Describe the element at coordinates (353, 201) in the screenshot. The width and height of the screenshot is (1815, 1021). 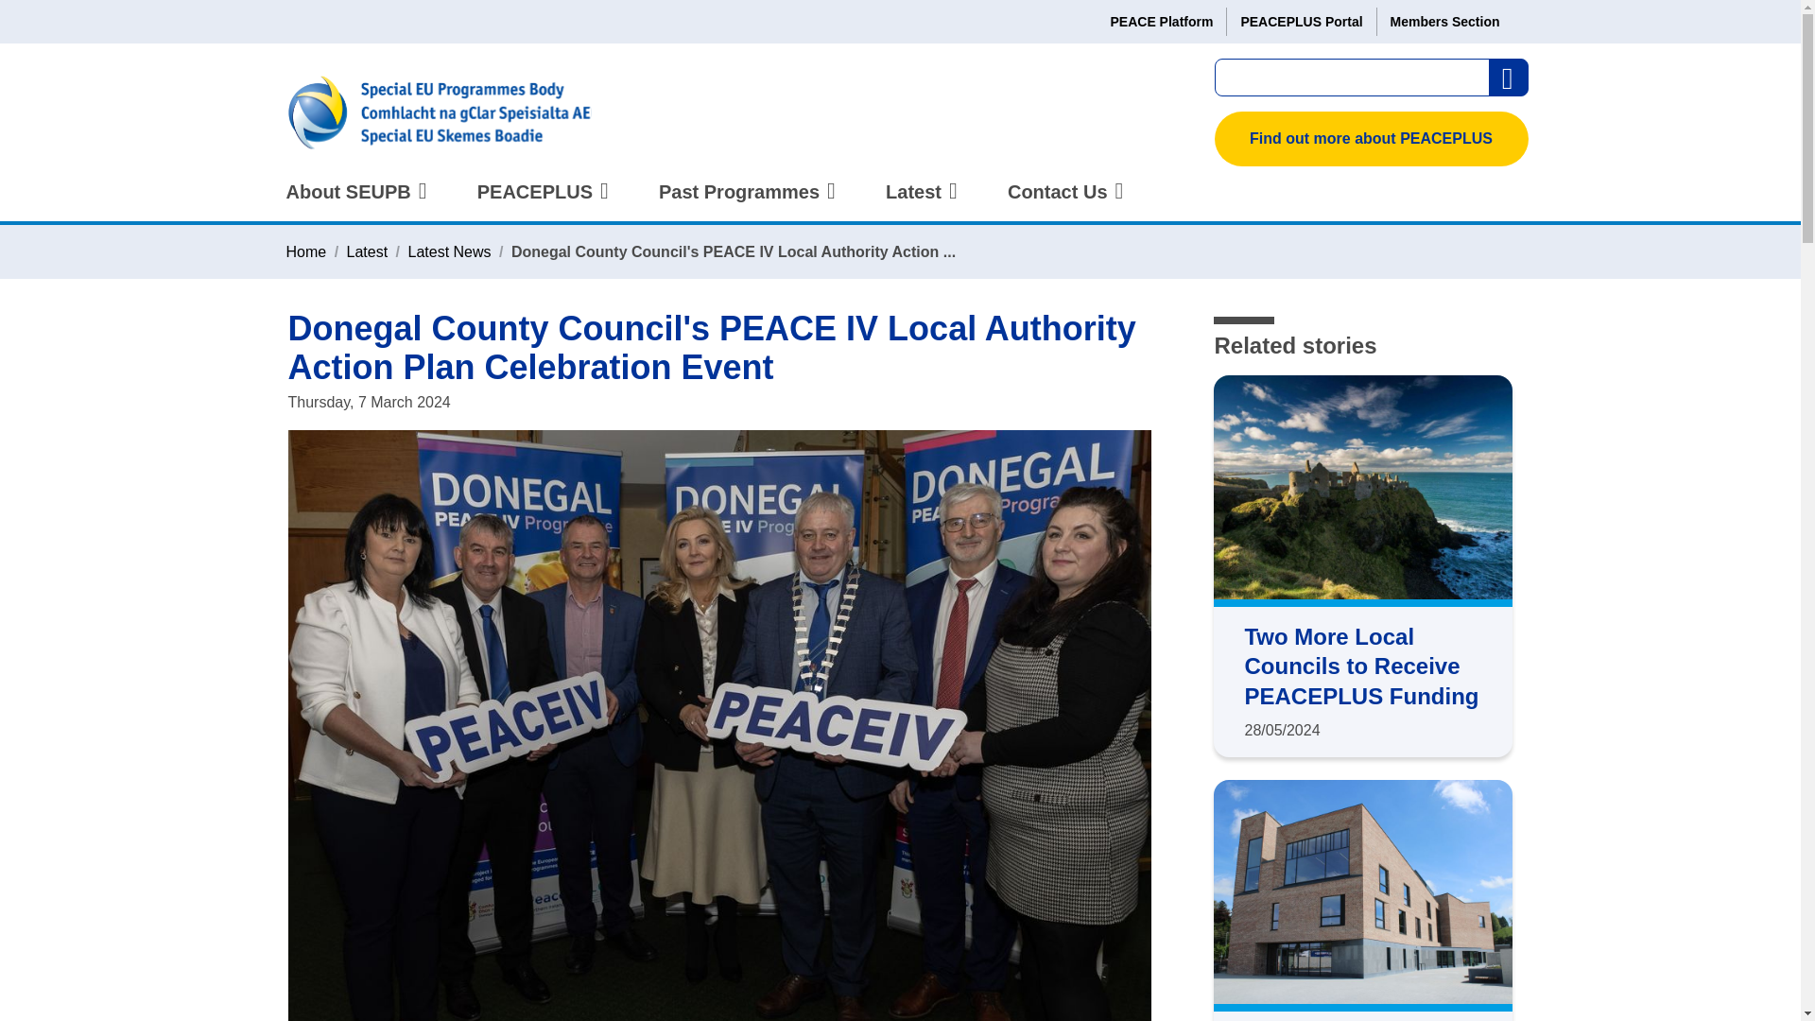
I see `About SEUPB` at that location.